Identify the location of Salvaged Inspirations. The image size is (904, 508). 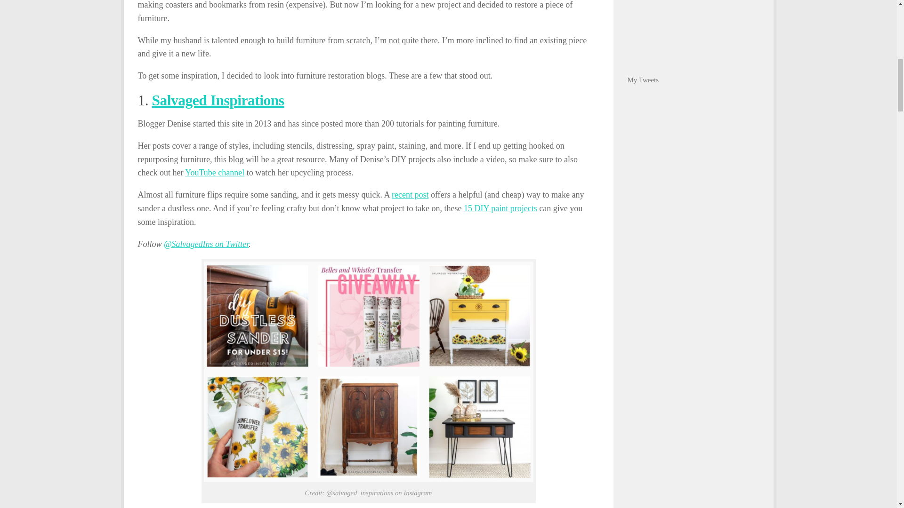
(218, 100).